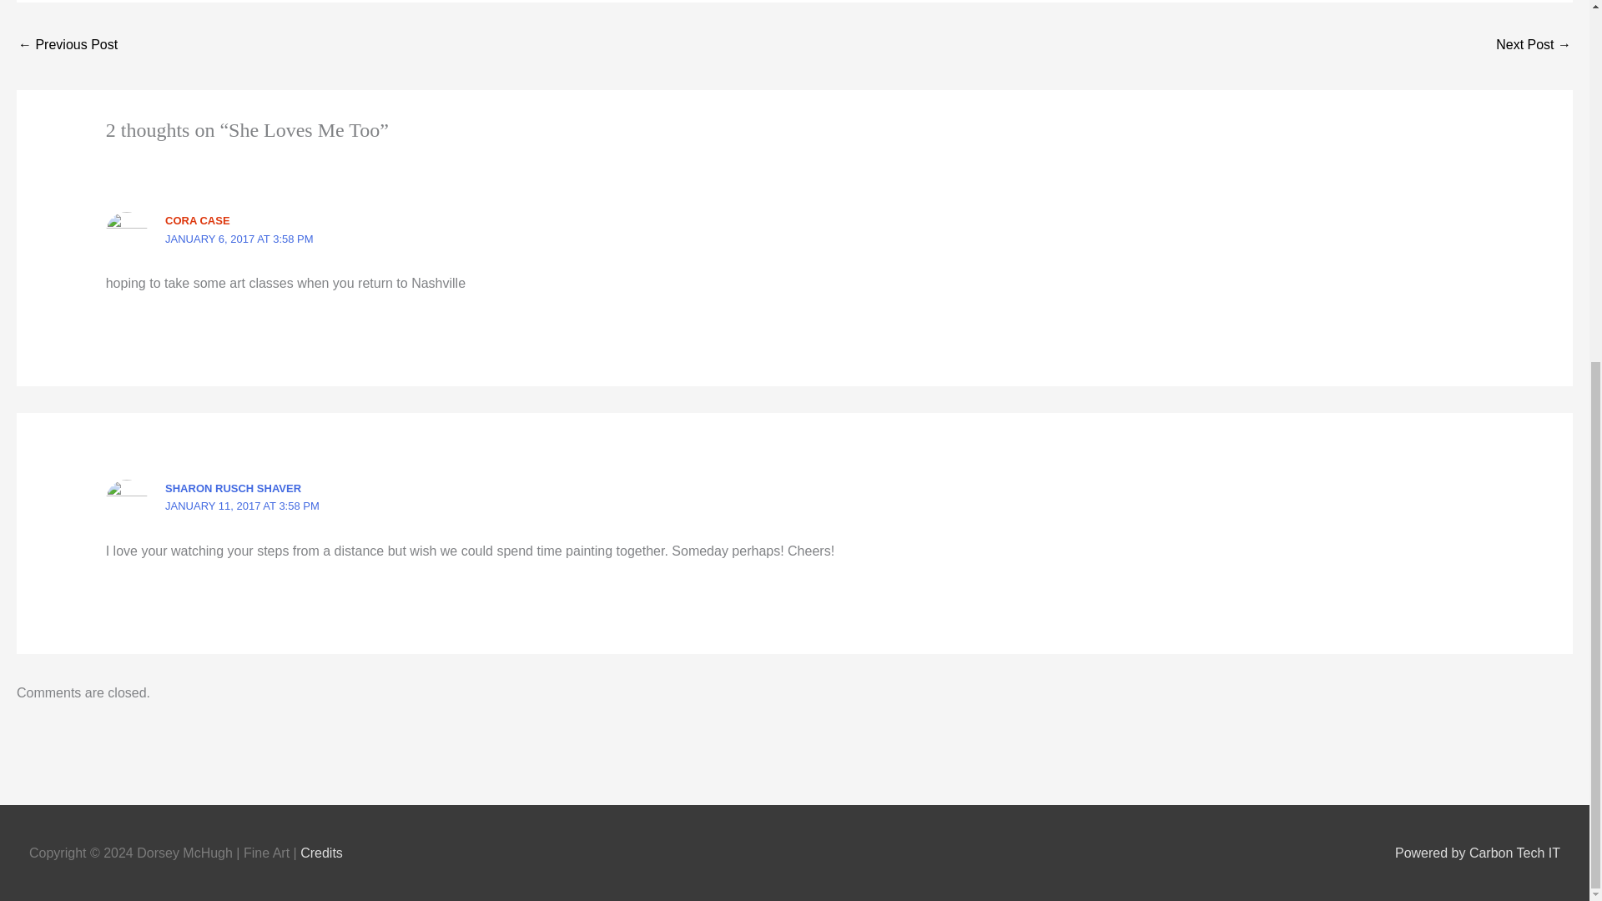  Describe the element at coordinates (242, 506) in the screenshot. I see `JANUARY 11, 2017 AT 3:58 PM` at that location.